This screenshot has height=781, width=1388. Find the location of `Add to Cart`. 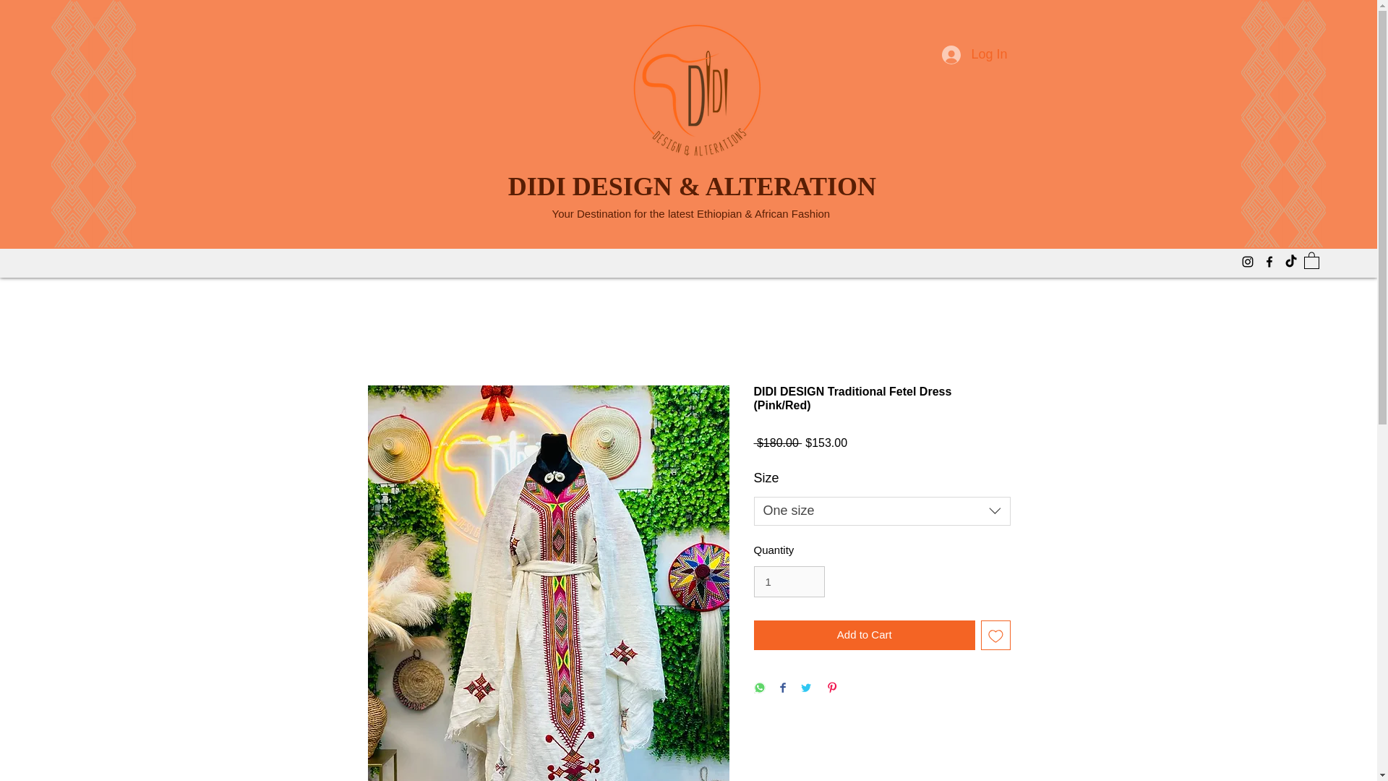

Add to Cart is located at coordinates (865, 635).